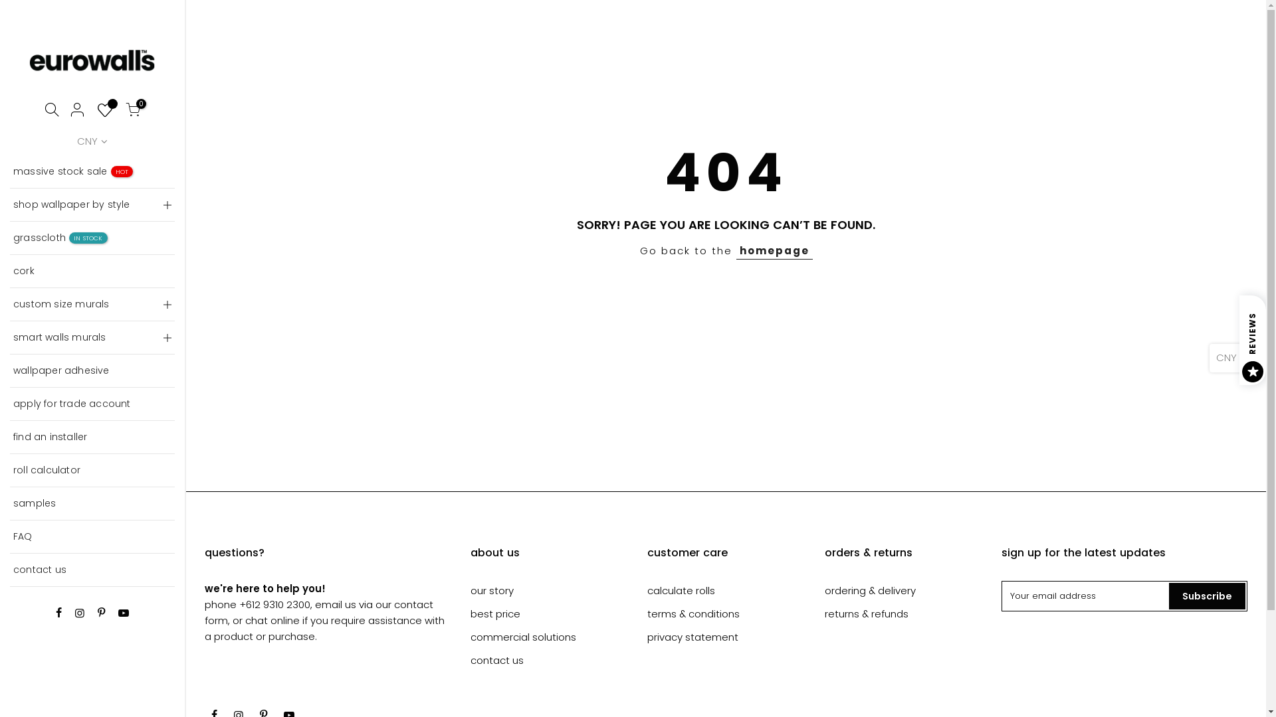 This screenshot has width=1276, height=717. What do you see at coordinates (319, 612) in the screenshot?
I see `contact form` at bounding box center [319, 612].